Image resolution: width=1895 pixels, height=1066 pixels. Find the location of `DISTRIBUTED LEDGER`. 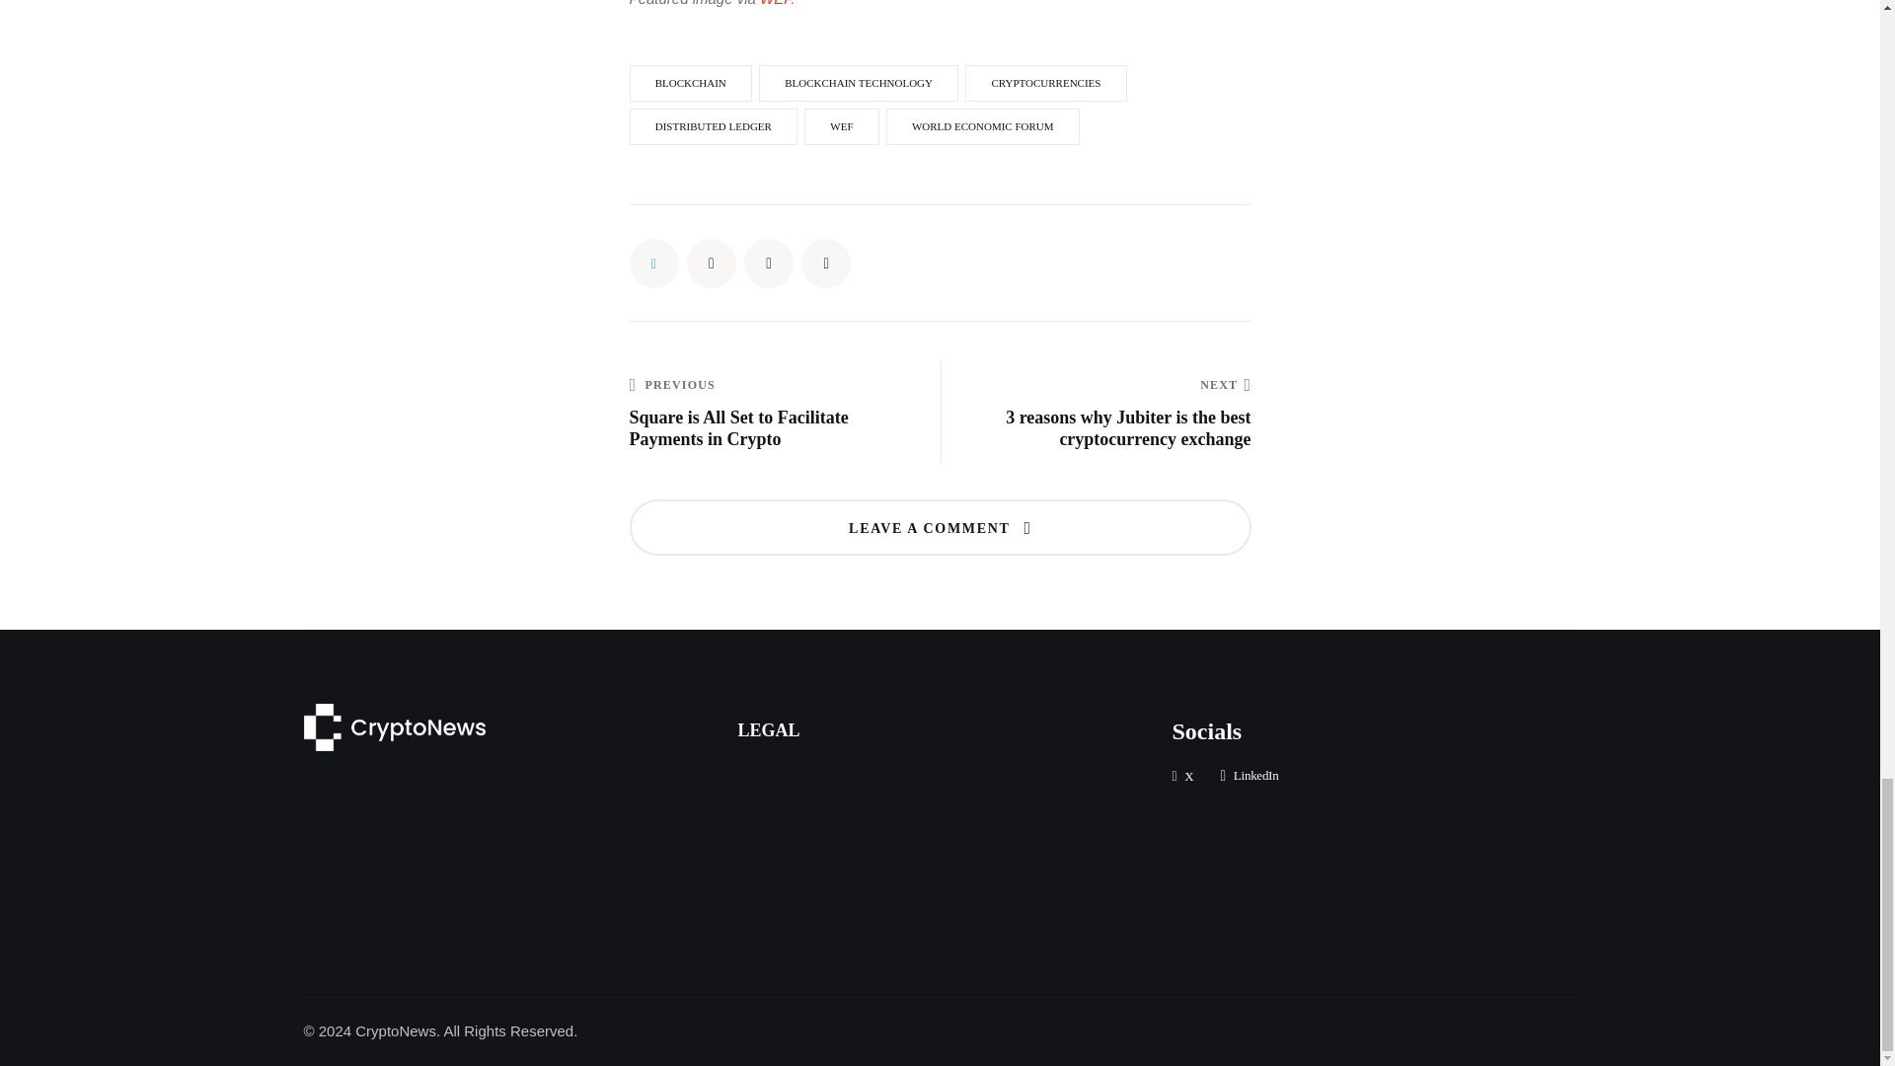

DISTRIBUTED LEDGER is located at coordinates (713, 126).